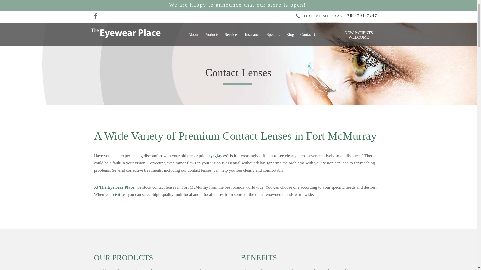 The image size is (481, 270). I want to click on Insurance, so click(252, 35).